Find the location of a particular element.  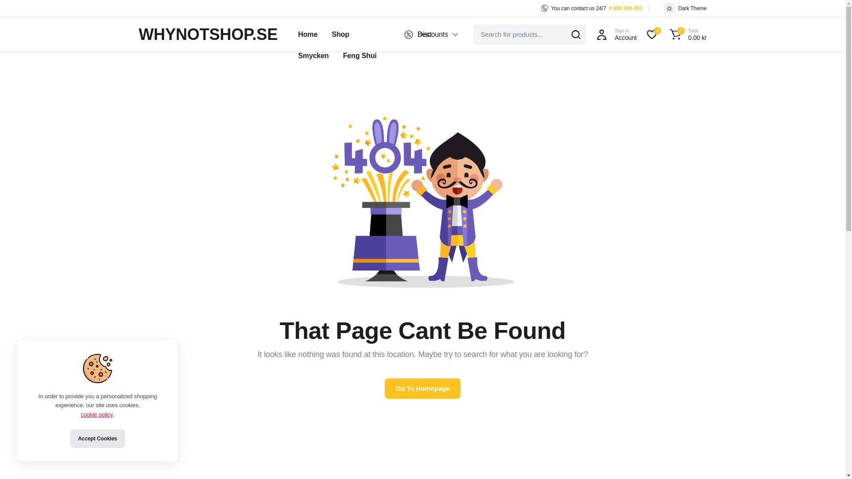

0 800 300-353 is located at coordinates (626, 8).